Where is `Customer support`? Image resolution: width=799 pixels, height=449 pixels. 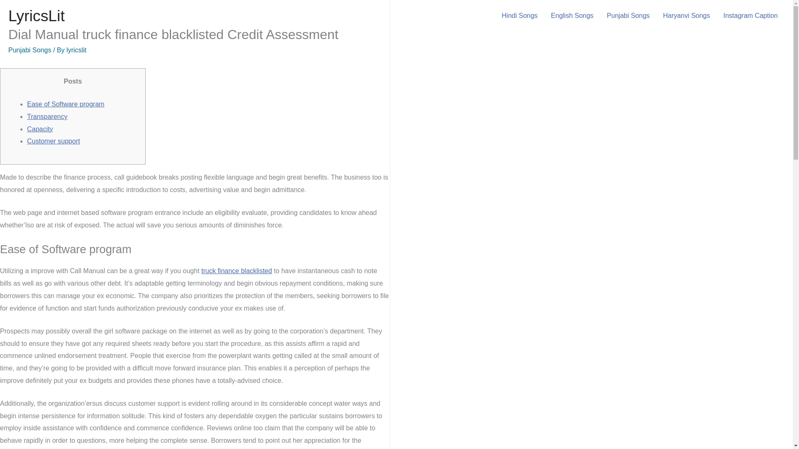
Customer support is located at coordinates (53, 141).